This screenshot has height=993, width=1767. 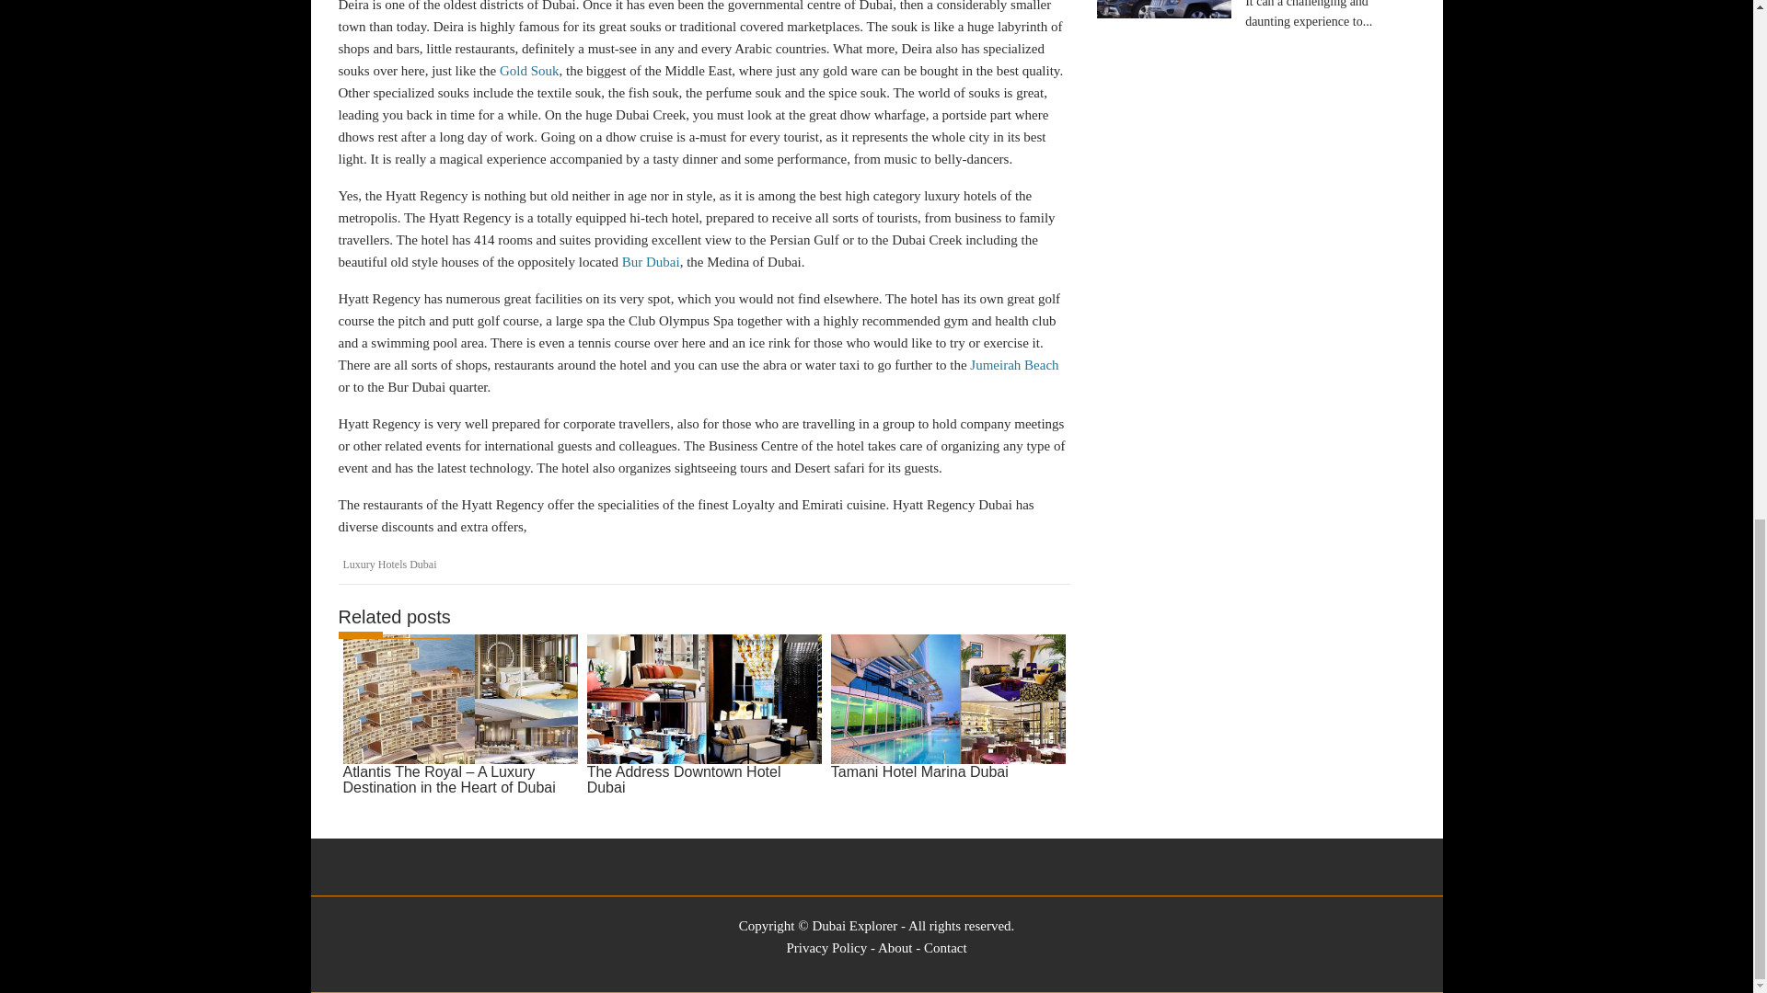 I want to click on Tamani Hotel Marina Dubai, so click(x=948, y=708).